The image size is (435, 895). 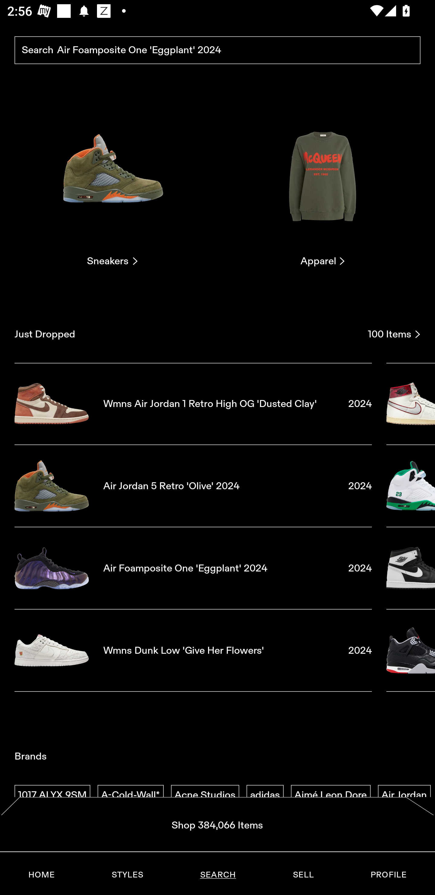 I want to click on Air Jordan, so click(x=404, y=795).